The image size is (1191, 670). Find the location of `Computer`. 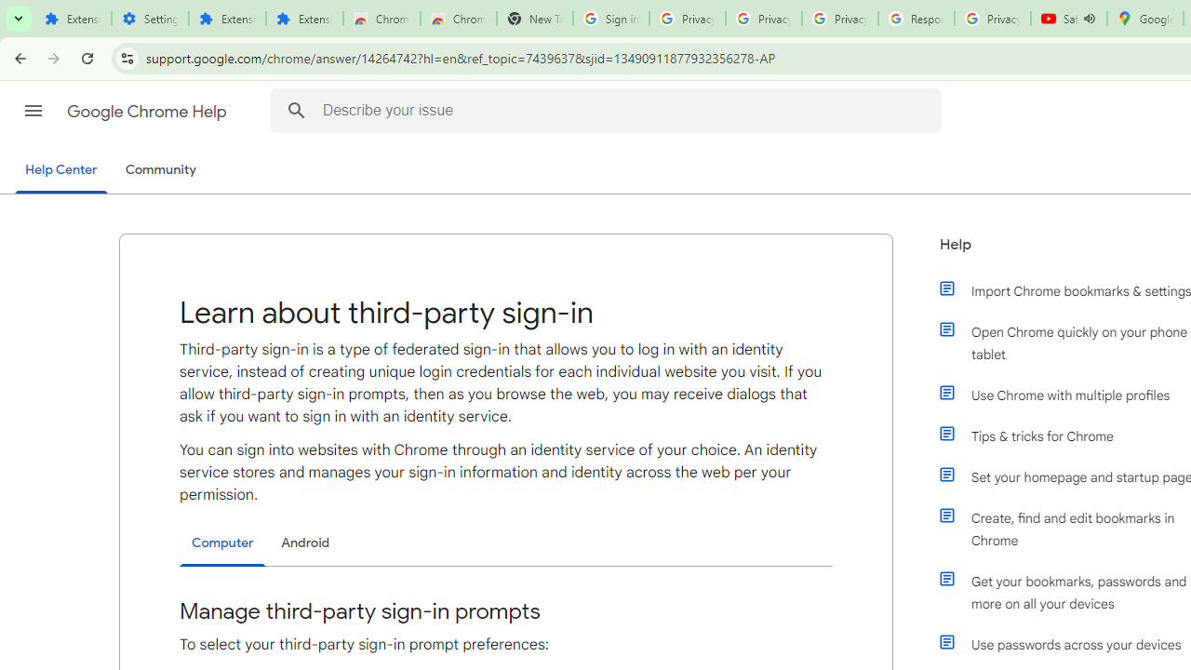

Computer is located at coordinates (222, 543).